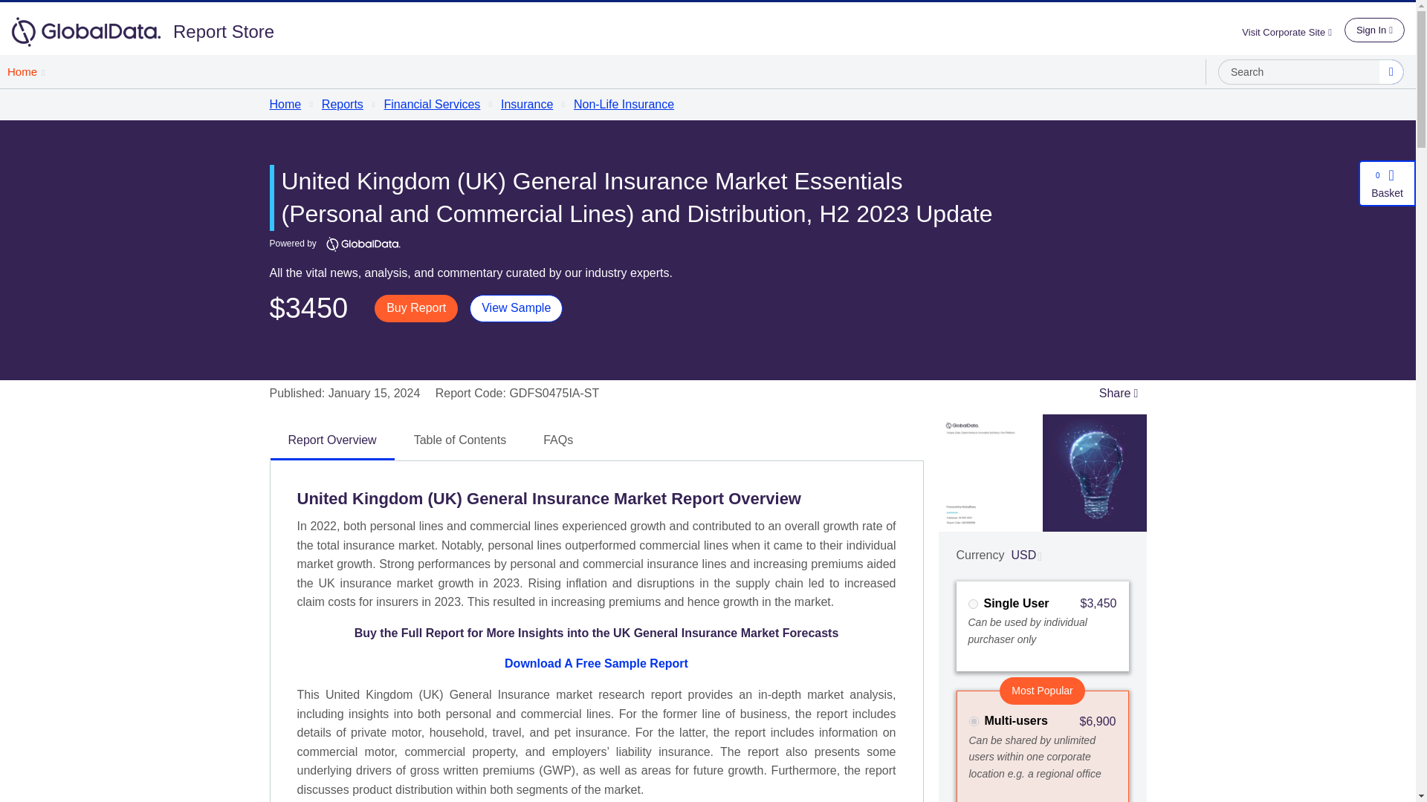 The image size is (1427, 802). I want to click on 3340095, so click(972, 603).